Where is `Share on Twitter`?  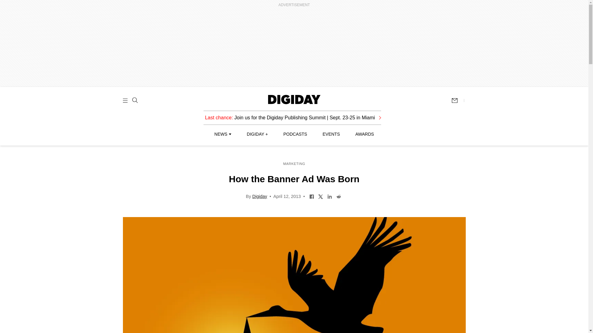
Share on Twitter is located at coordinates (321, 196).